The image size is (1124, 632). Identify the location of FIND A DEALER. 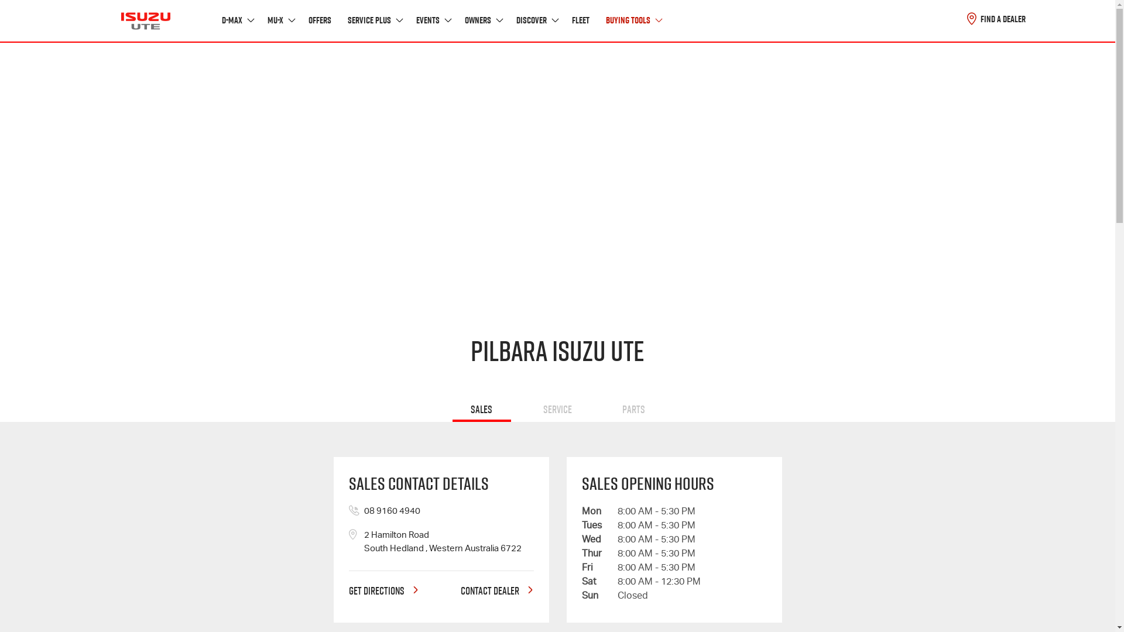
(996, 19).